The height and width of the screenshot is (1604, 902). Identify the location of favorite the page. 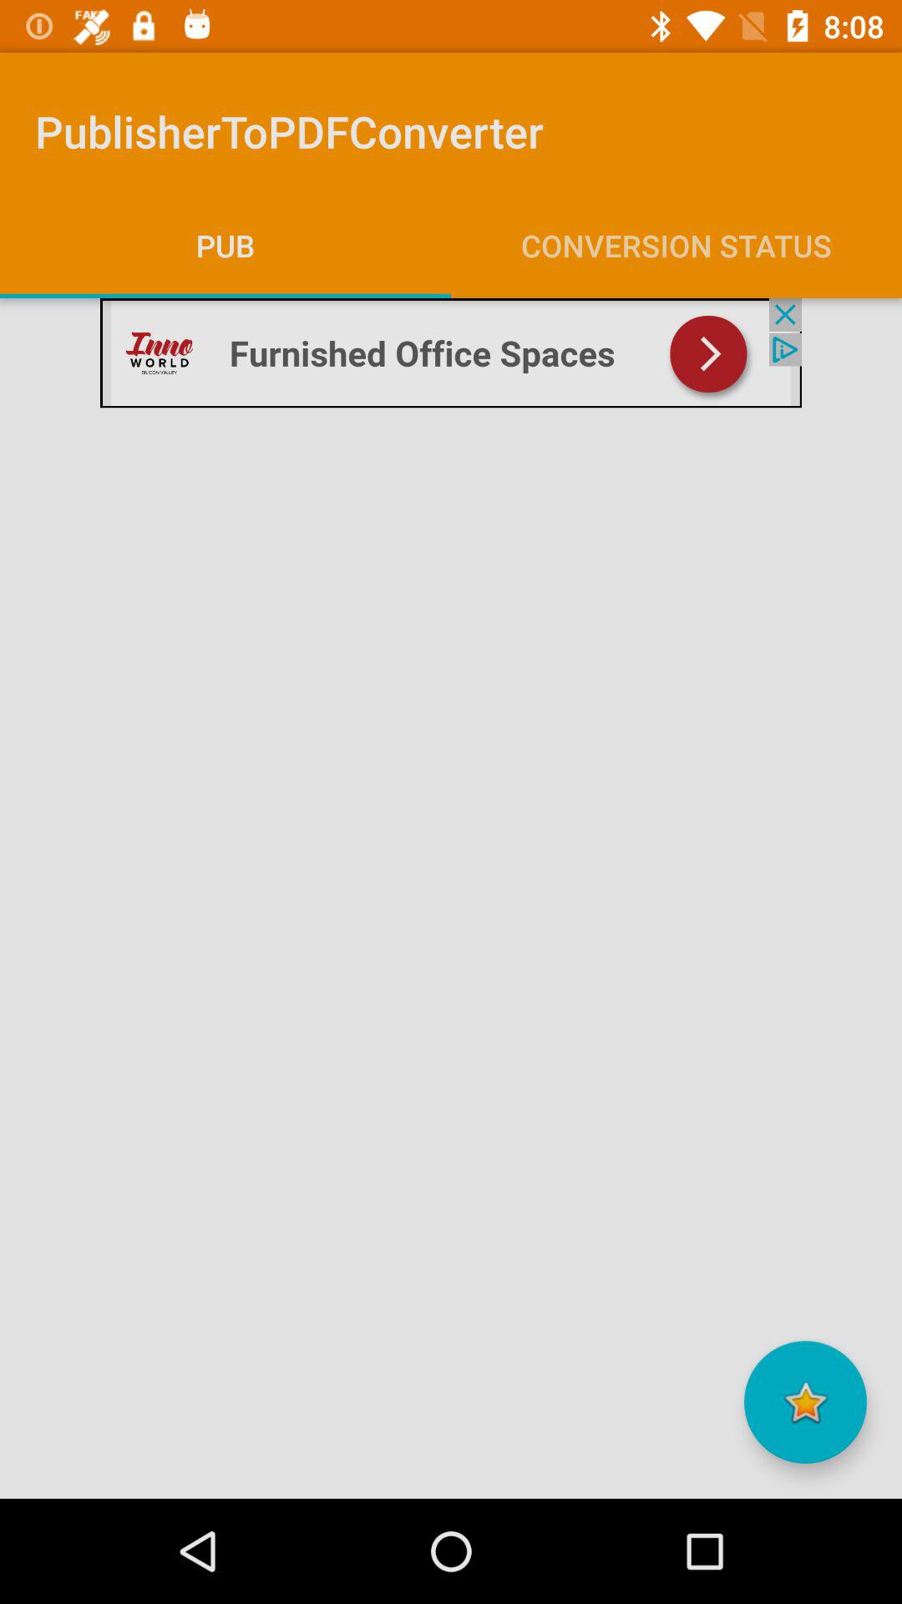
(805, 1402).